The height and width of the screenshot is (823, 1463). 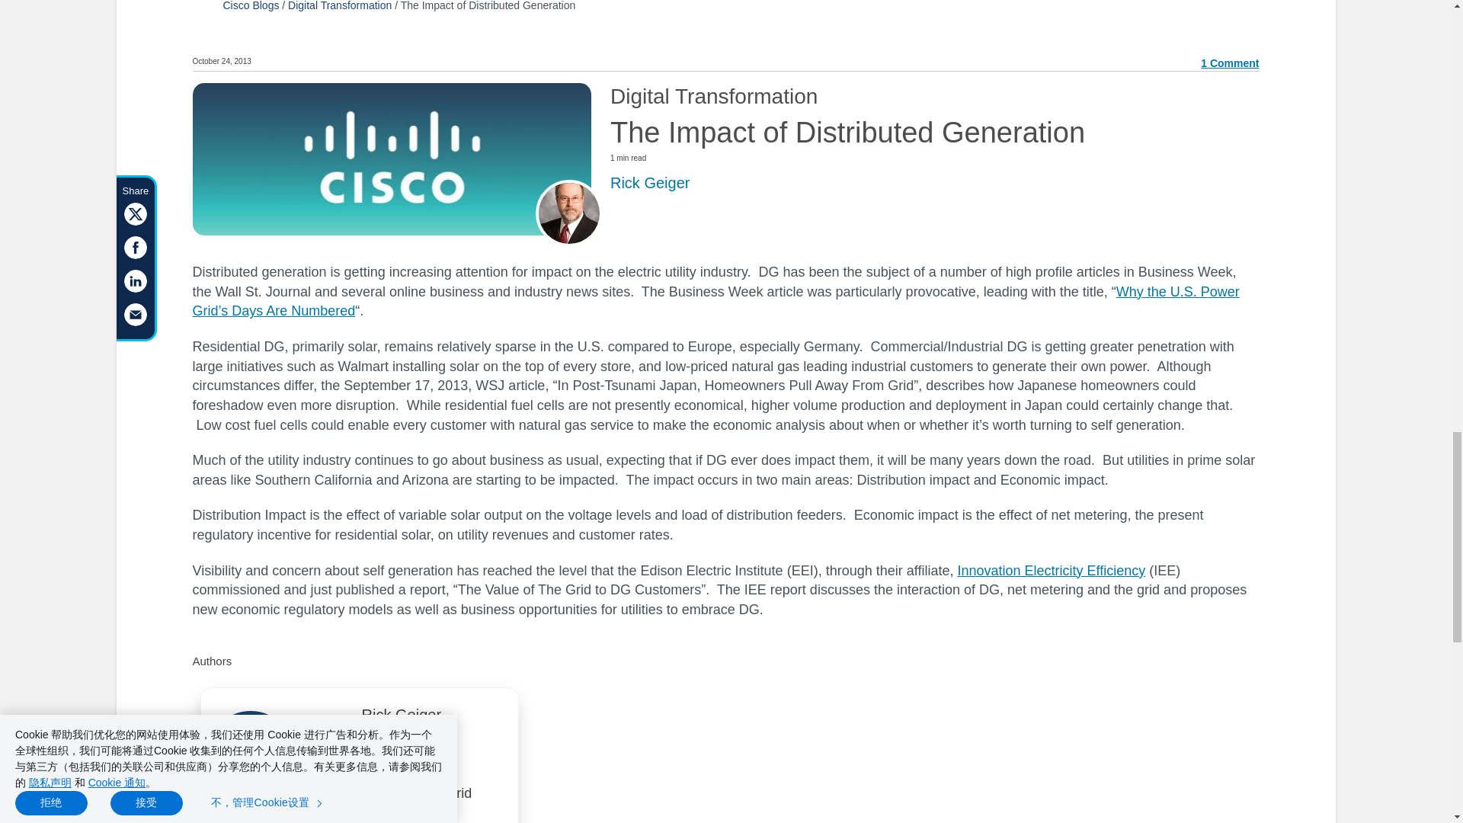 I want to click on Digital Transformation, so click(x=340, y=6).